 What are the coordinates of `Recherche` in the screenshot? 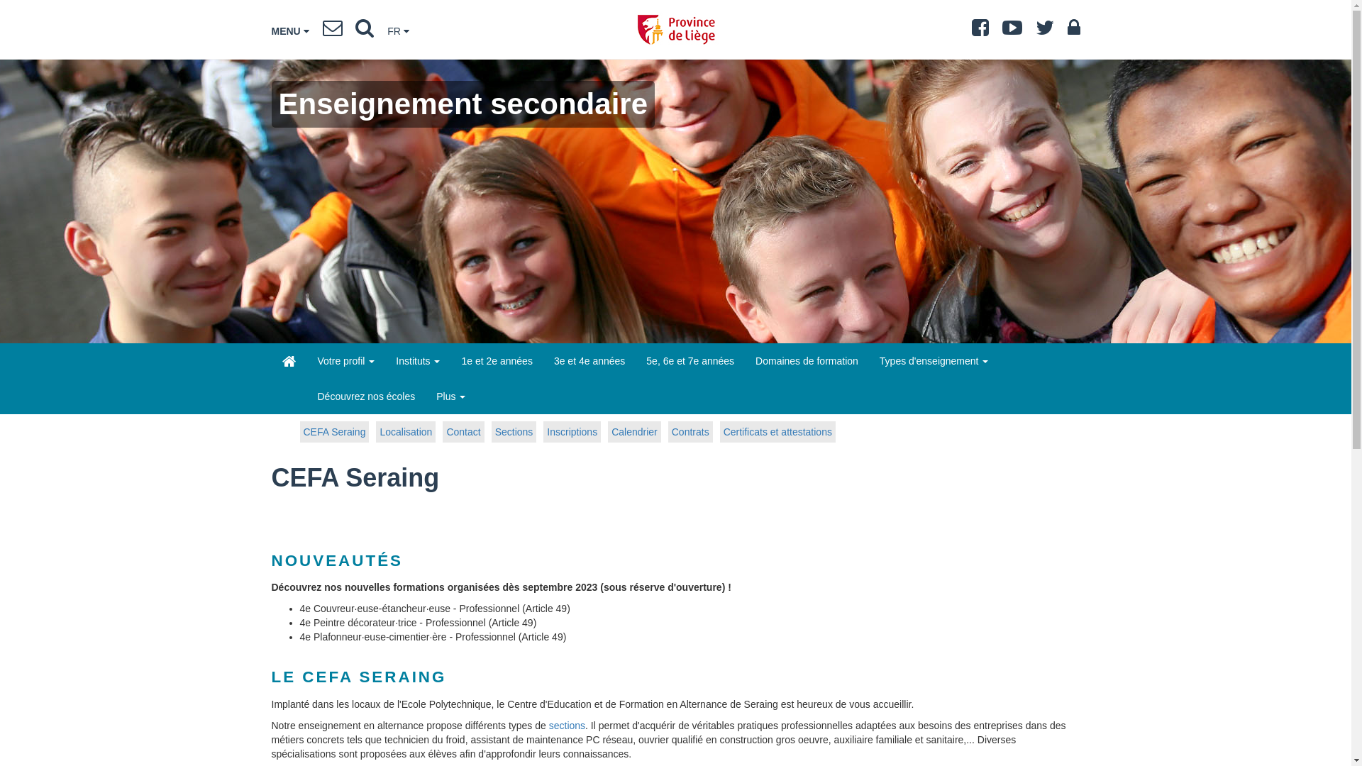 It's located at (365, 31).